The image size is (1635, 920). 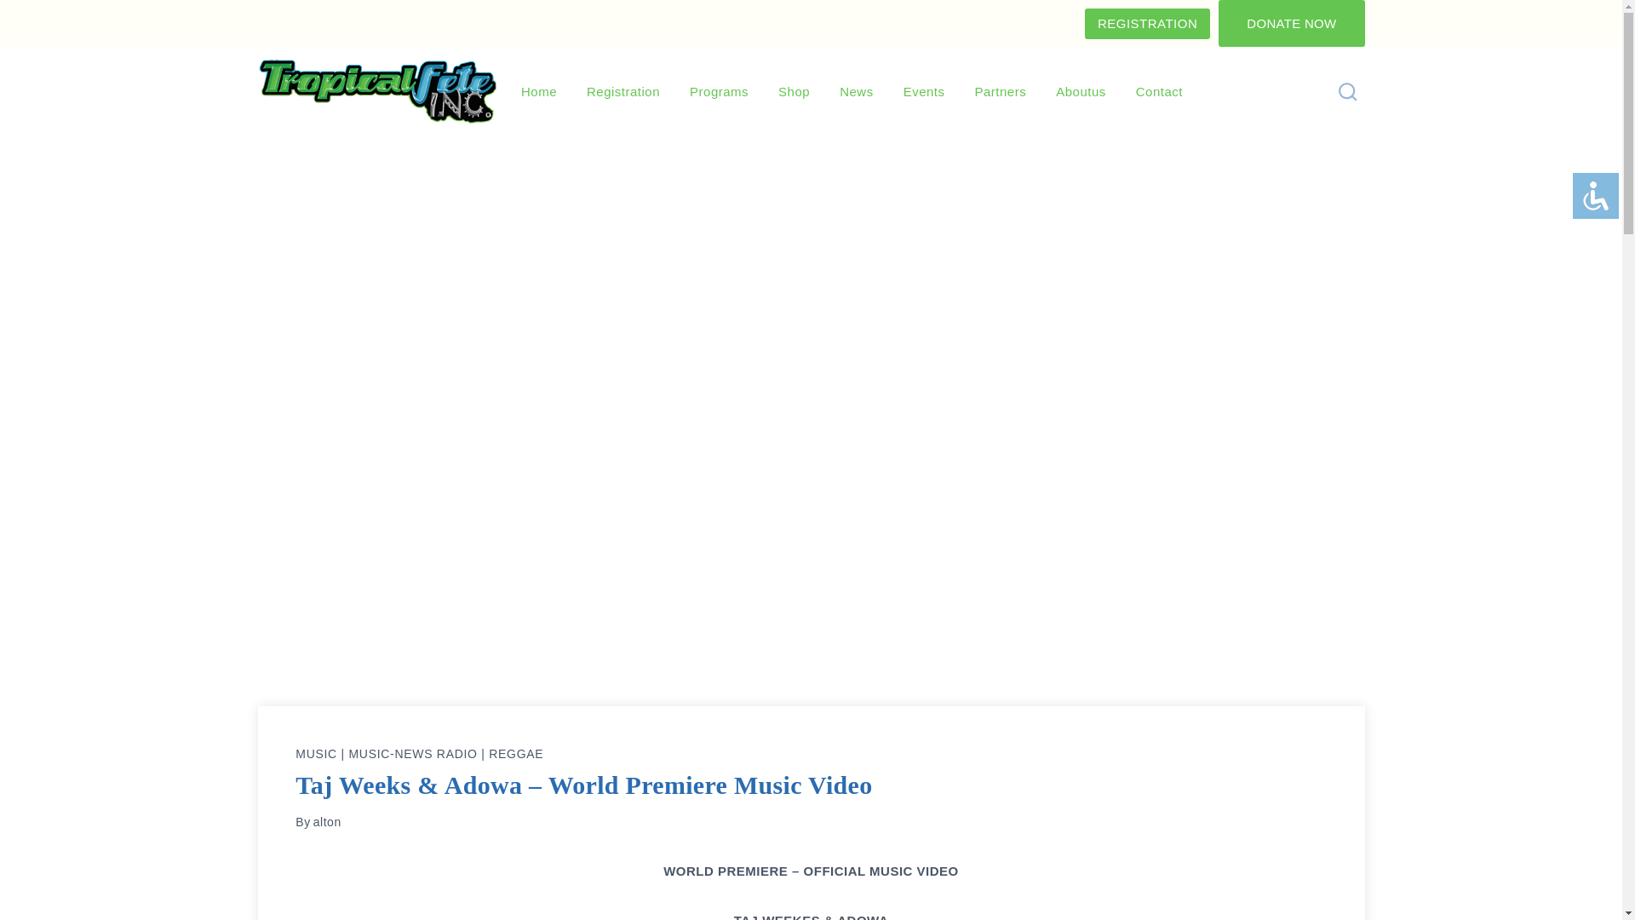 I want to click on Programs, so click(x=719, y=92).